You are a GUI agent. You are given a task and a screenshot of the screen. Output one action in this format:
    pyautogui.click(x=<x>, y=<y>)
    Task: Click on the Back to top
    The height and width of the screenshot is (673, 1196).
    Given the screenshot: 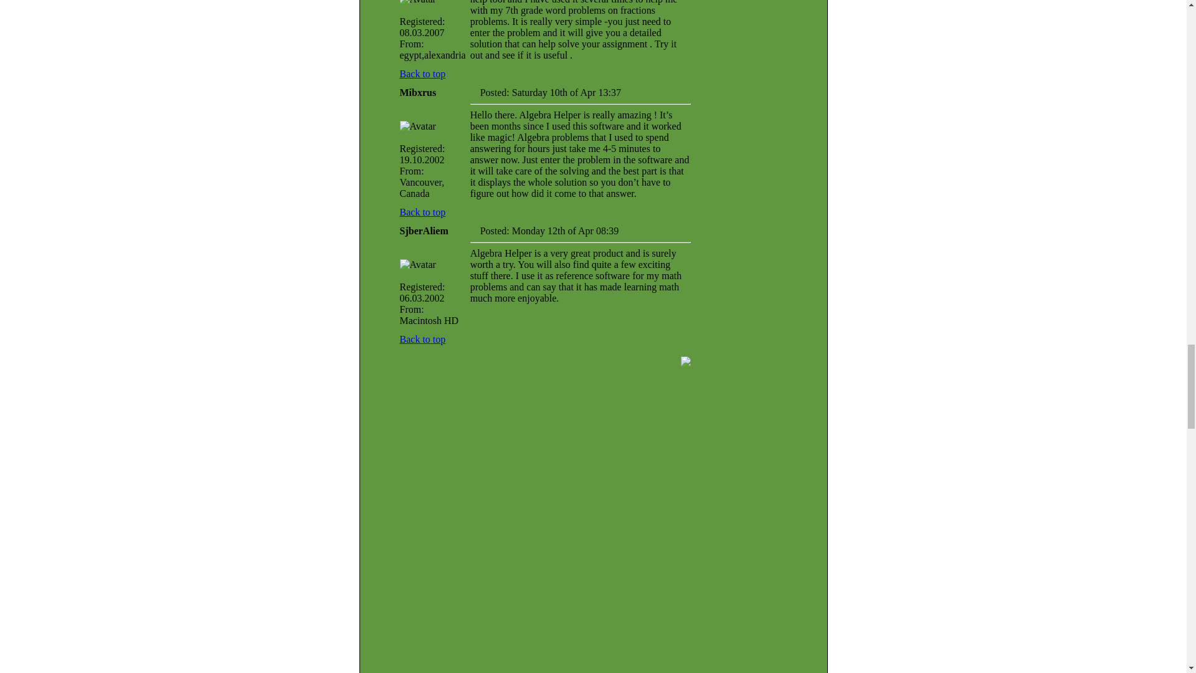 What is the action you would take?
    pyautogui.click(x=422, y=339)
    